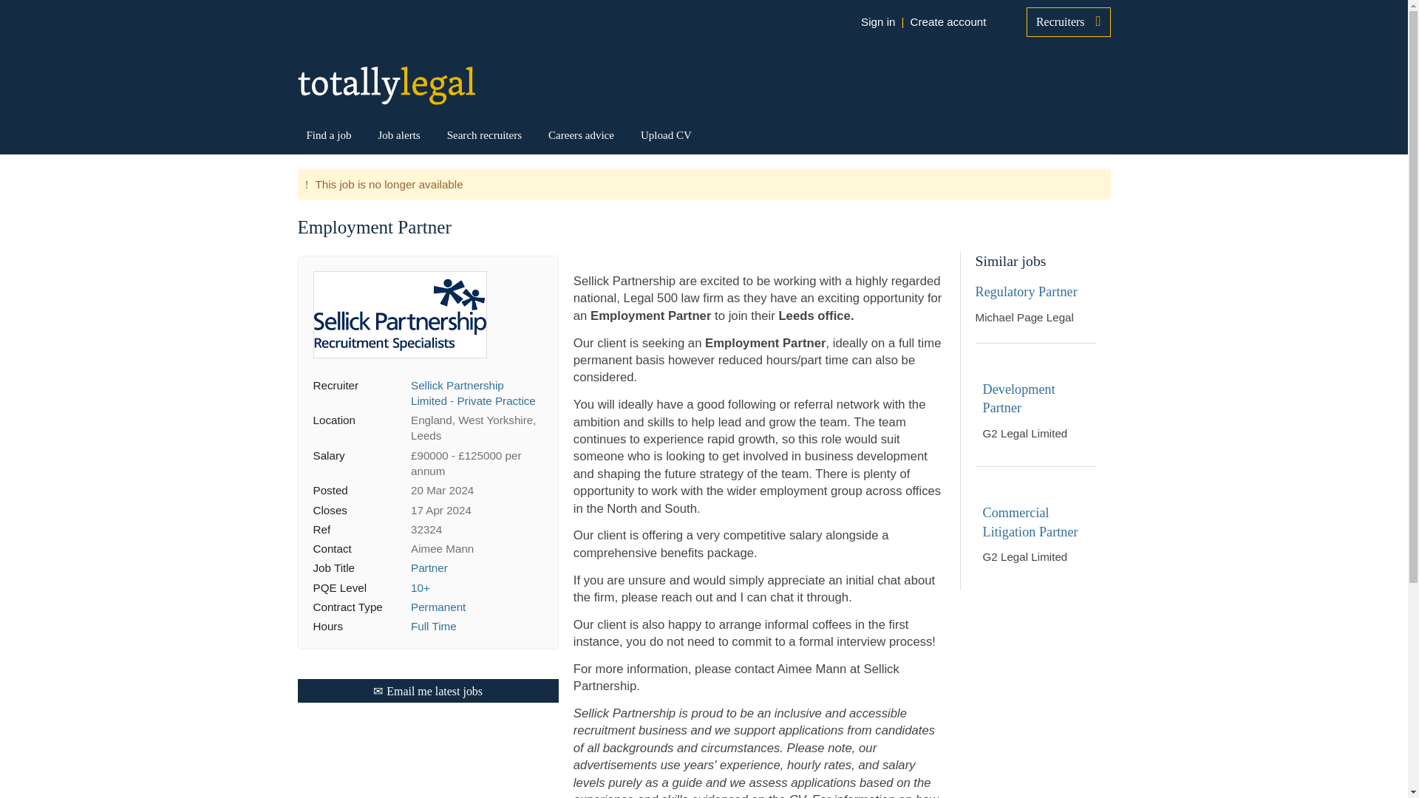  Describe the element at coordinates (328, 134) in the screenshot. I see `Find a job` at that location.